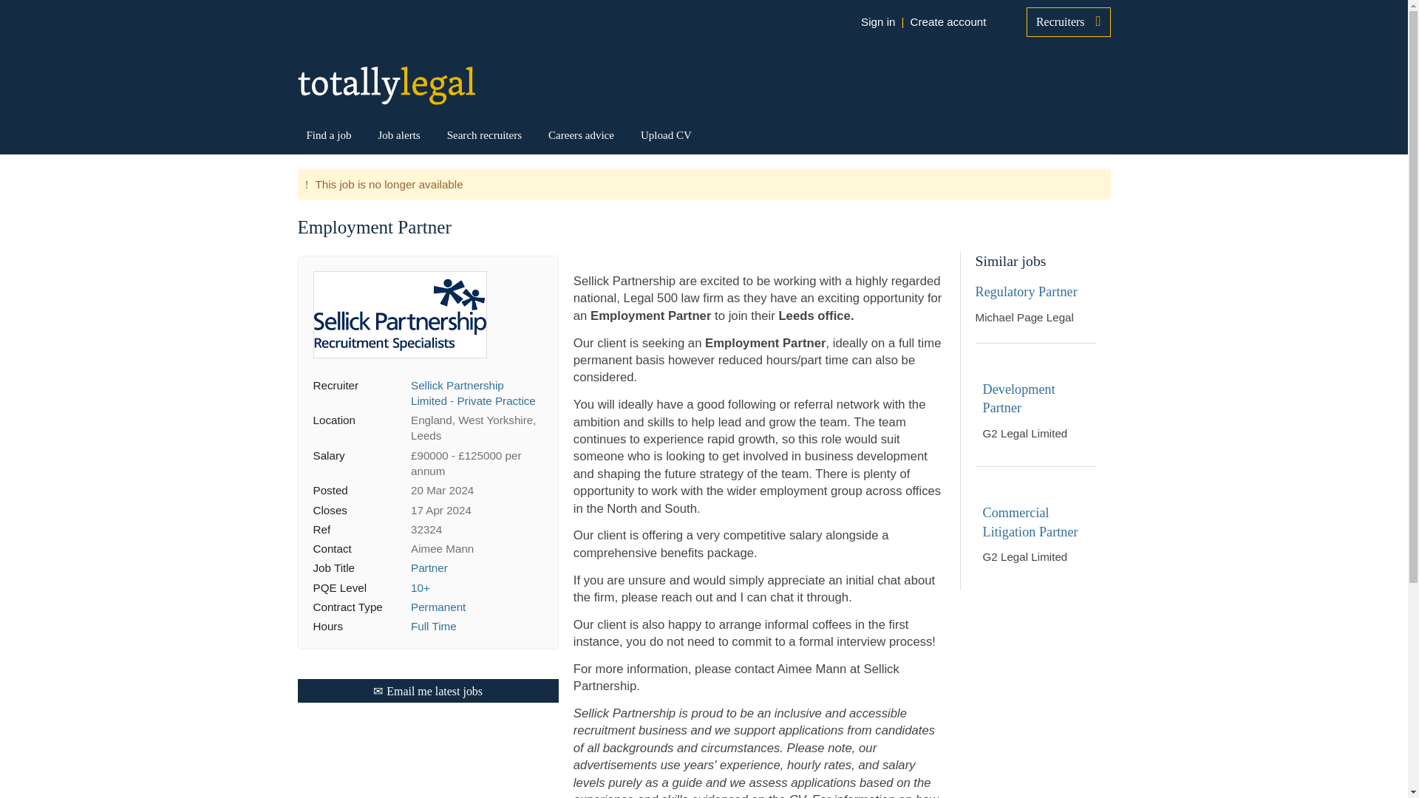  Describe the element at coordinates (328, 134) in the screenshot. I see `Find a job` at that location.